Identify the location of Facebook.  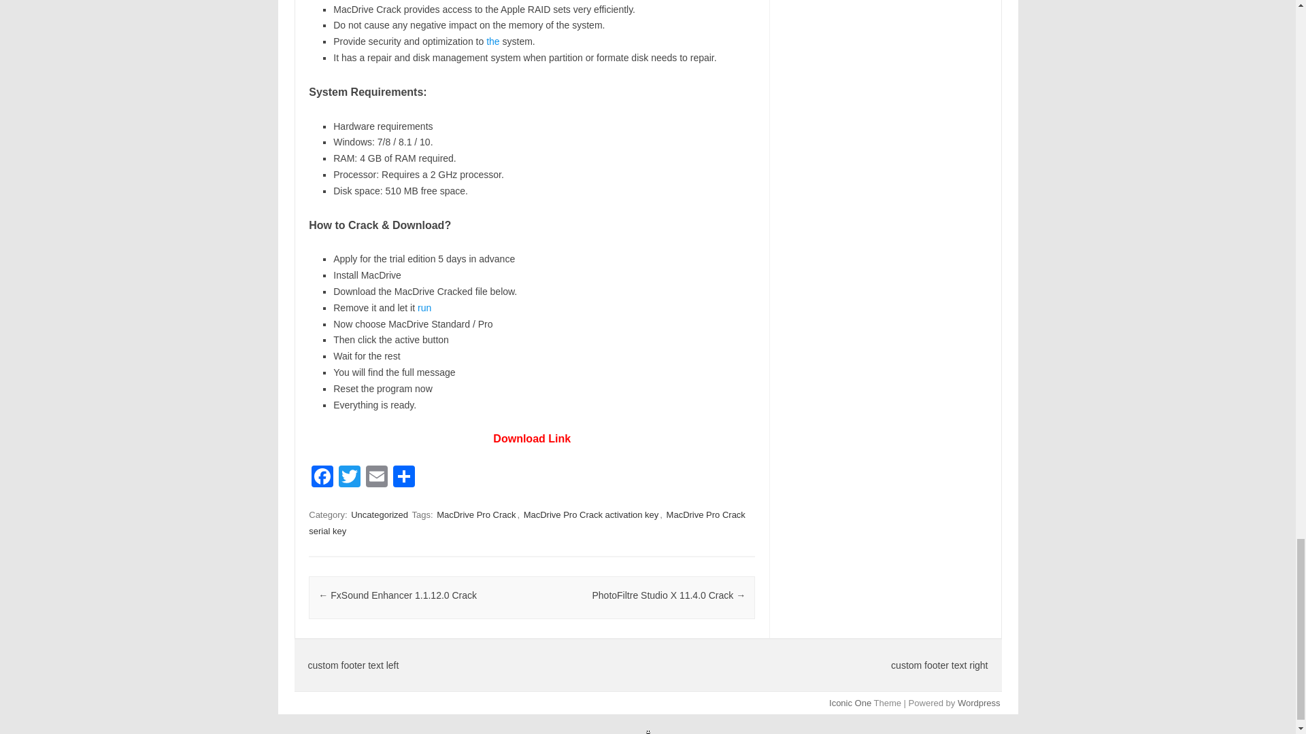
(322, 478).